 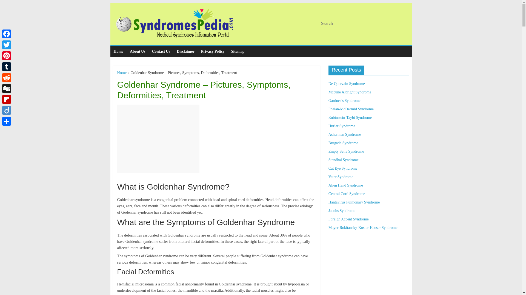 What do you see at coordinates (158, 139) in the screenshot?
I see `Advertisement` at bounding box center [158, 139].